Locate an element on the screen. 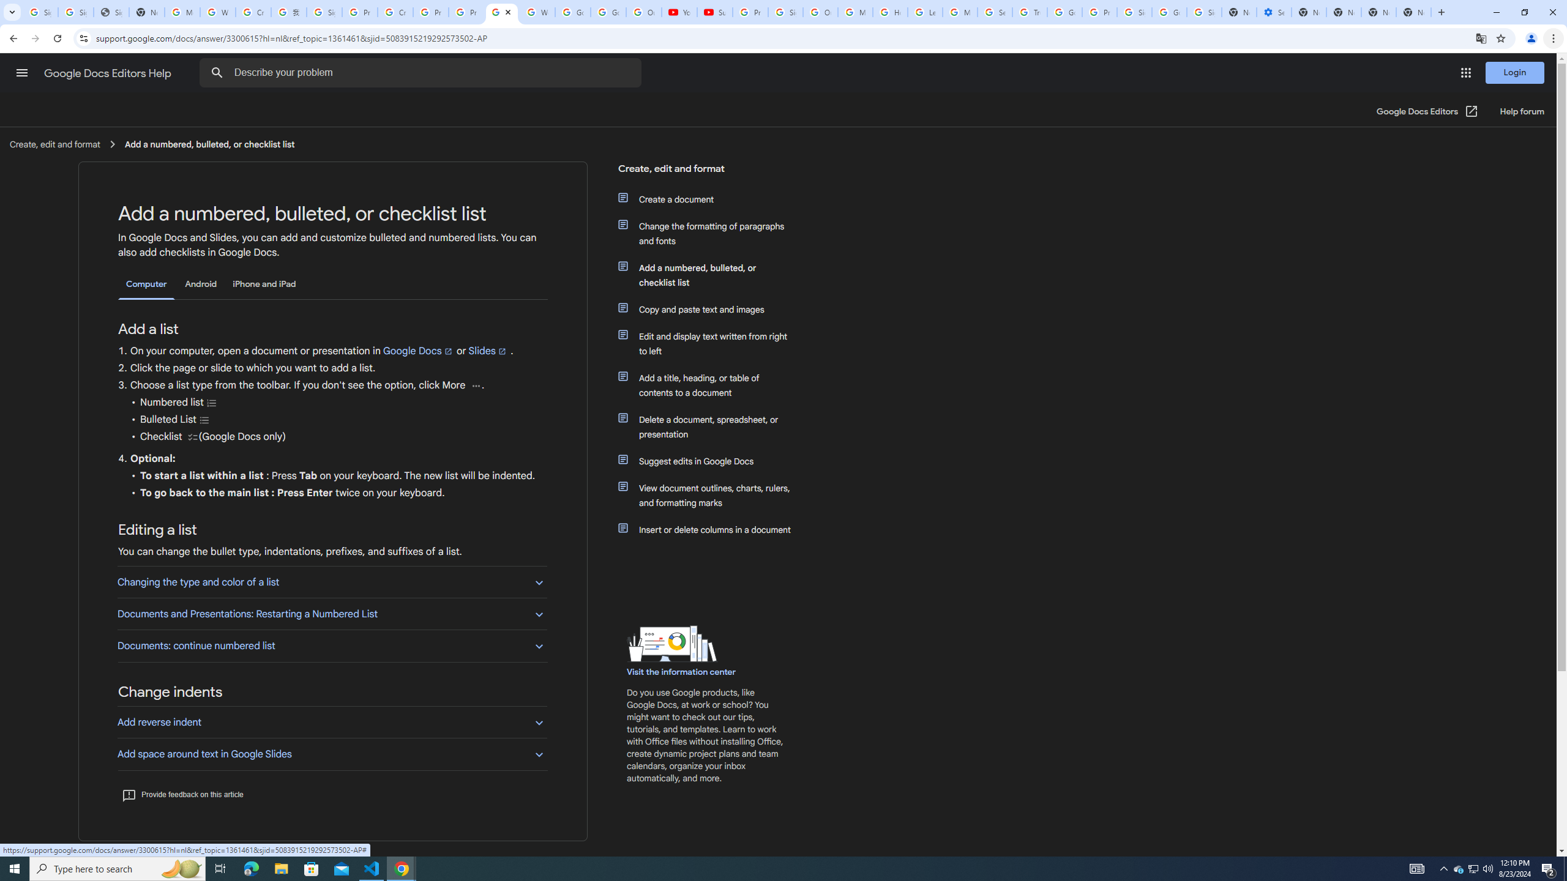 The image size is (1567, 881). Provide feedback on this article is located at coordinates (182, 794).